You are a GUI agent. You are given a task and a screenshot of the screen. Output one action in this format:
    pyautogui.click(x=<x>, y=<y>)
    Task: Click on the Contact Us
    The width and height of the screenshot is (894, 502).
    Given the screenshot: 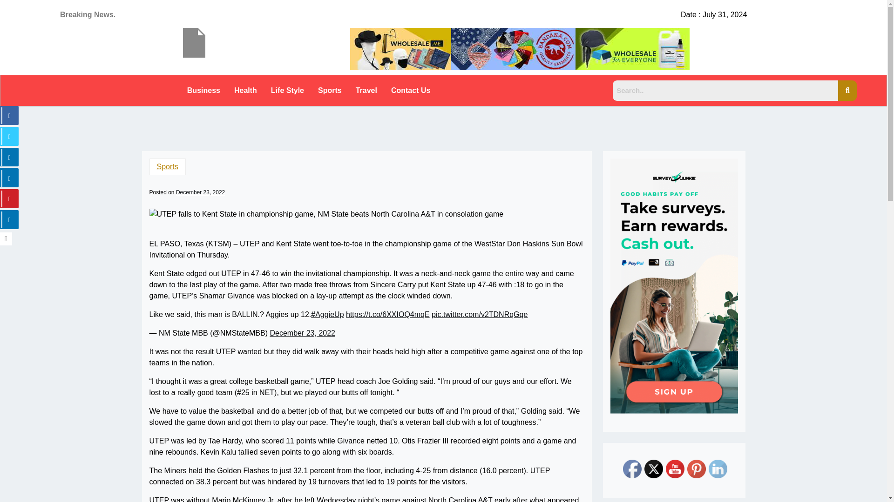 What is the action you would take?
    pyautogui.click(x=411, y=90)
    